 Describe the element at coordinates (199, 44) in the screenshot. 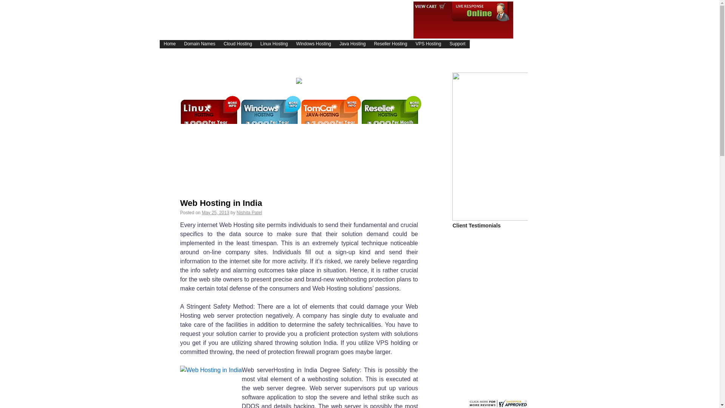

I see `Domain Names` at that location.